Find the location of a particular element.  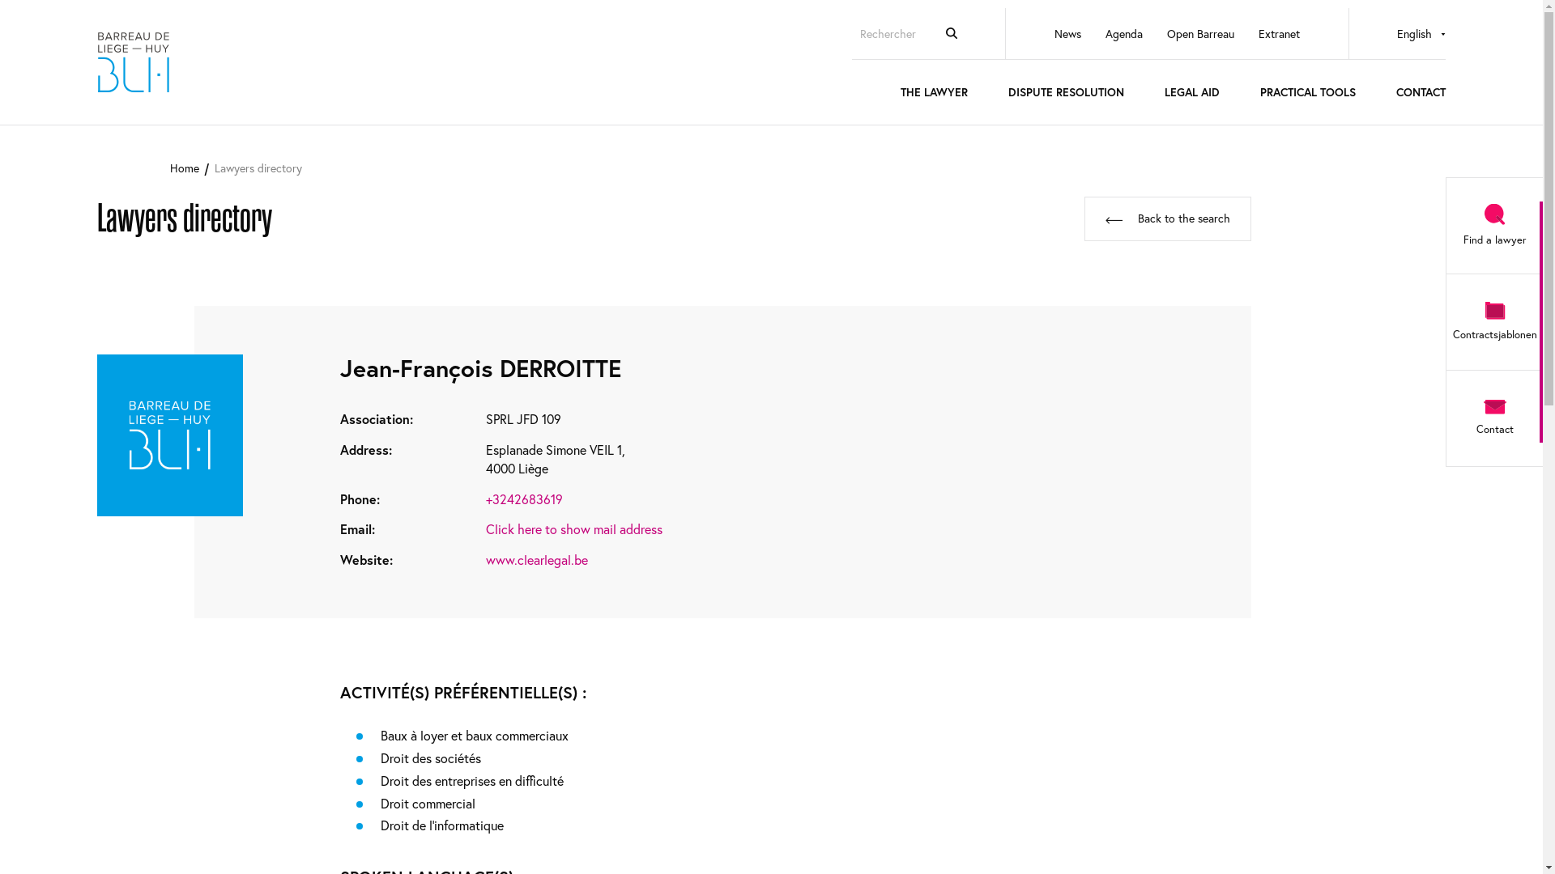

Agenda is located at coordinates (1124, 34).